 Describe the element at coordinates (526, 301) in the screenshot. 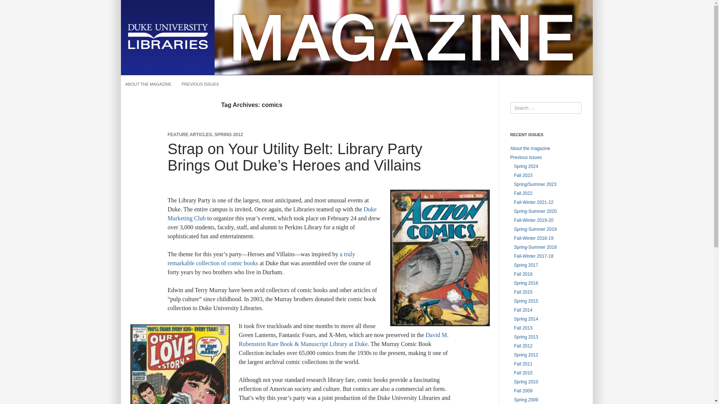

I see `Spring 2015` at that location.